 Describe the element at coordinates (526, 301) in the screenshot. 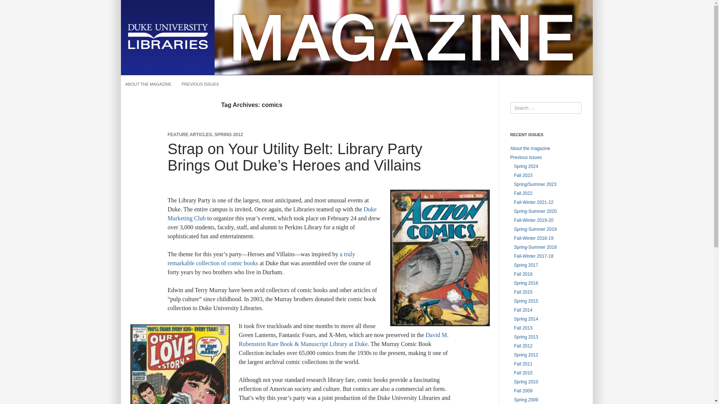

I see `Spring 2015` at that location.